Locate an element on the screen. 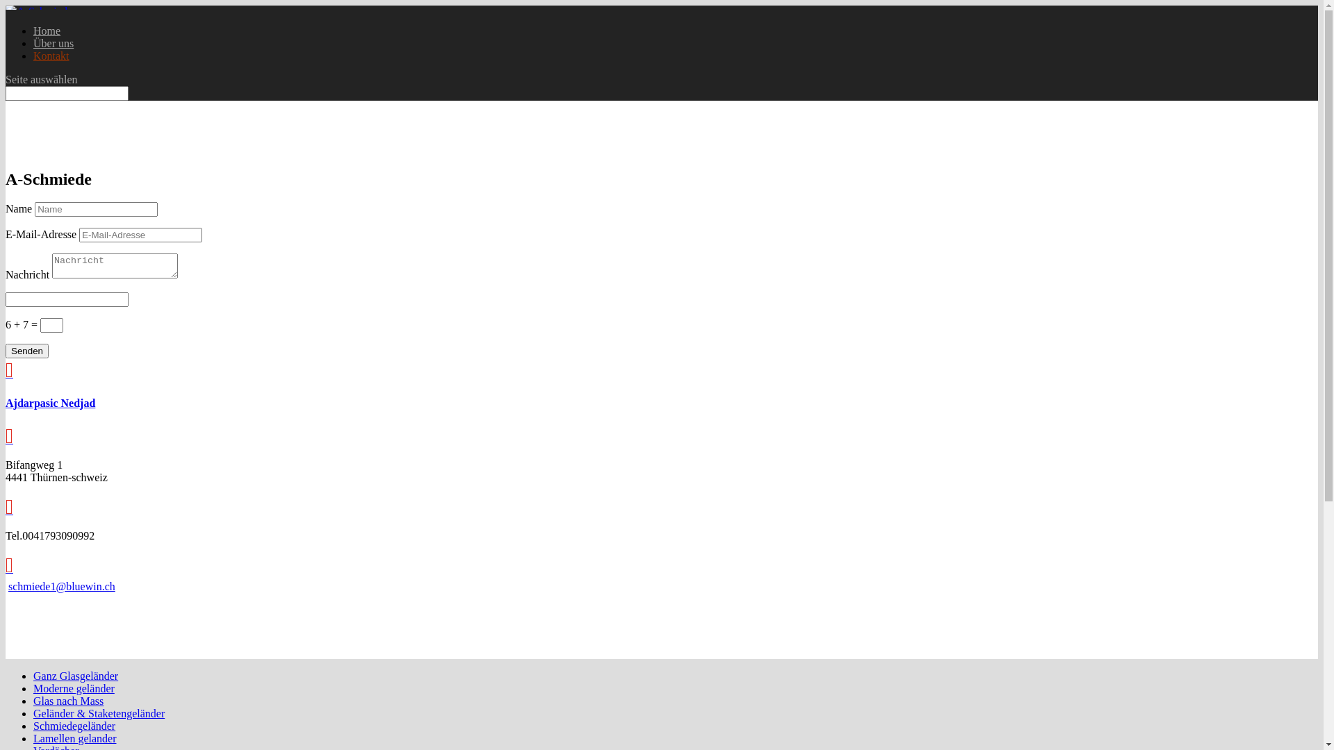 The width and height of the screenshot is (1334, 750). Home is located at coordinates (47, 31).